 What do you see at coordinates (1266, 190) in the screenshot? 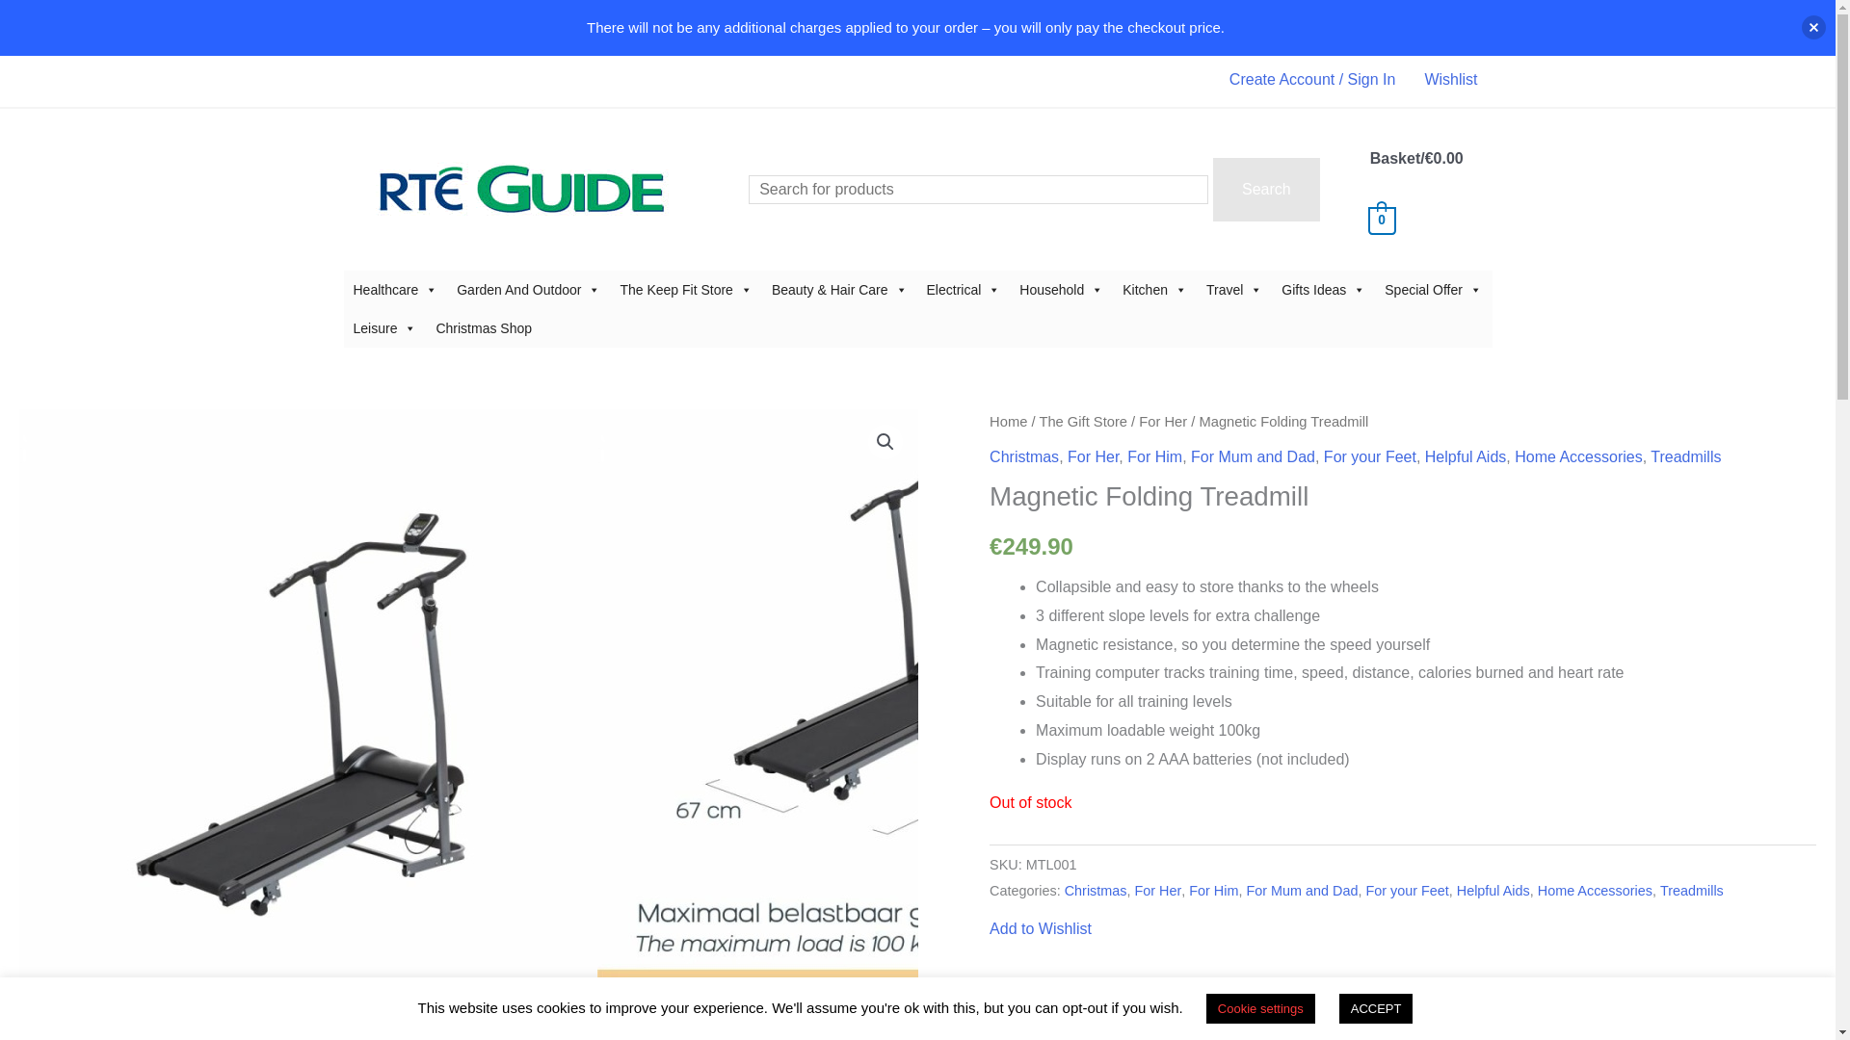
I see `Search` at bounding box center [1266, 190].